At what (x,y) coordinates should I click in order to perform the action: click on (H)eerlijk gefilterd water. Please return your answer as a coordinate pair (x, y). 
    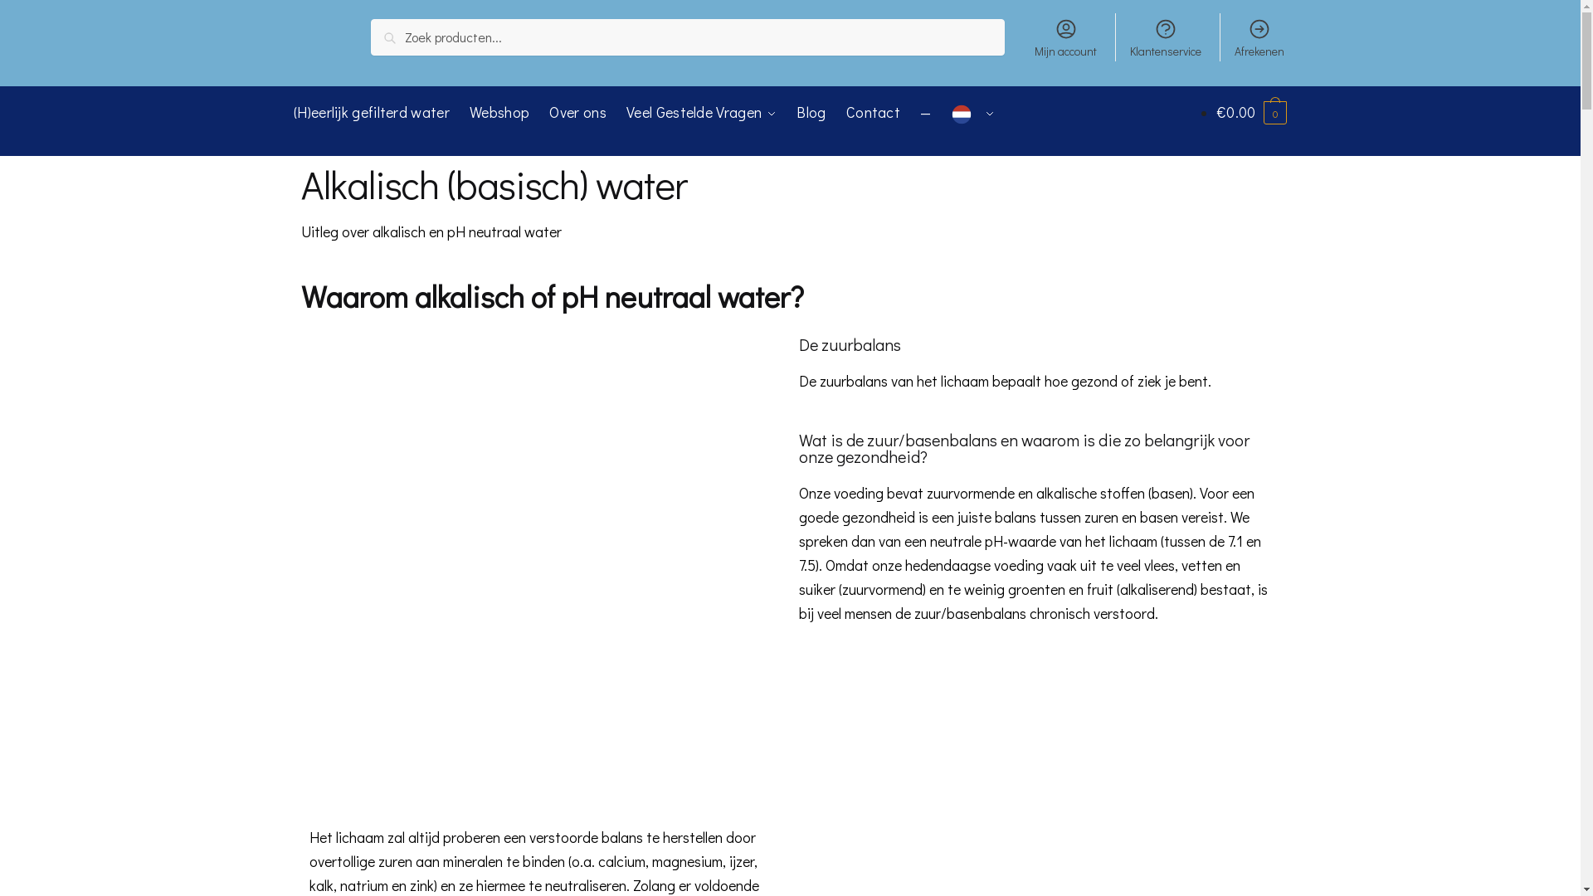
    Looking at the image, I should click on (376, 112).